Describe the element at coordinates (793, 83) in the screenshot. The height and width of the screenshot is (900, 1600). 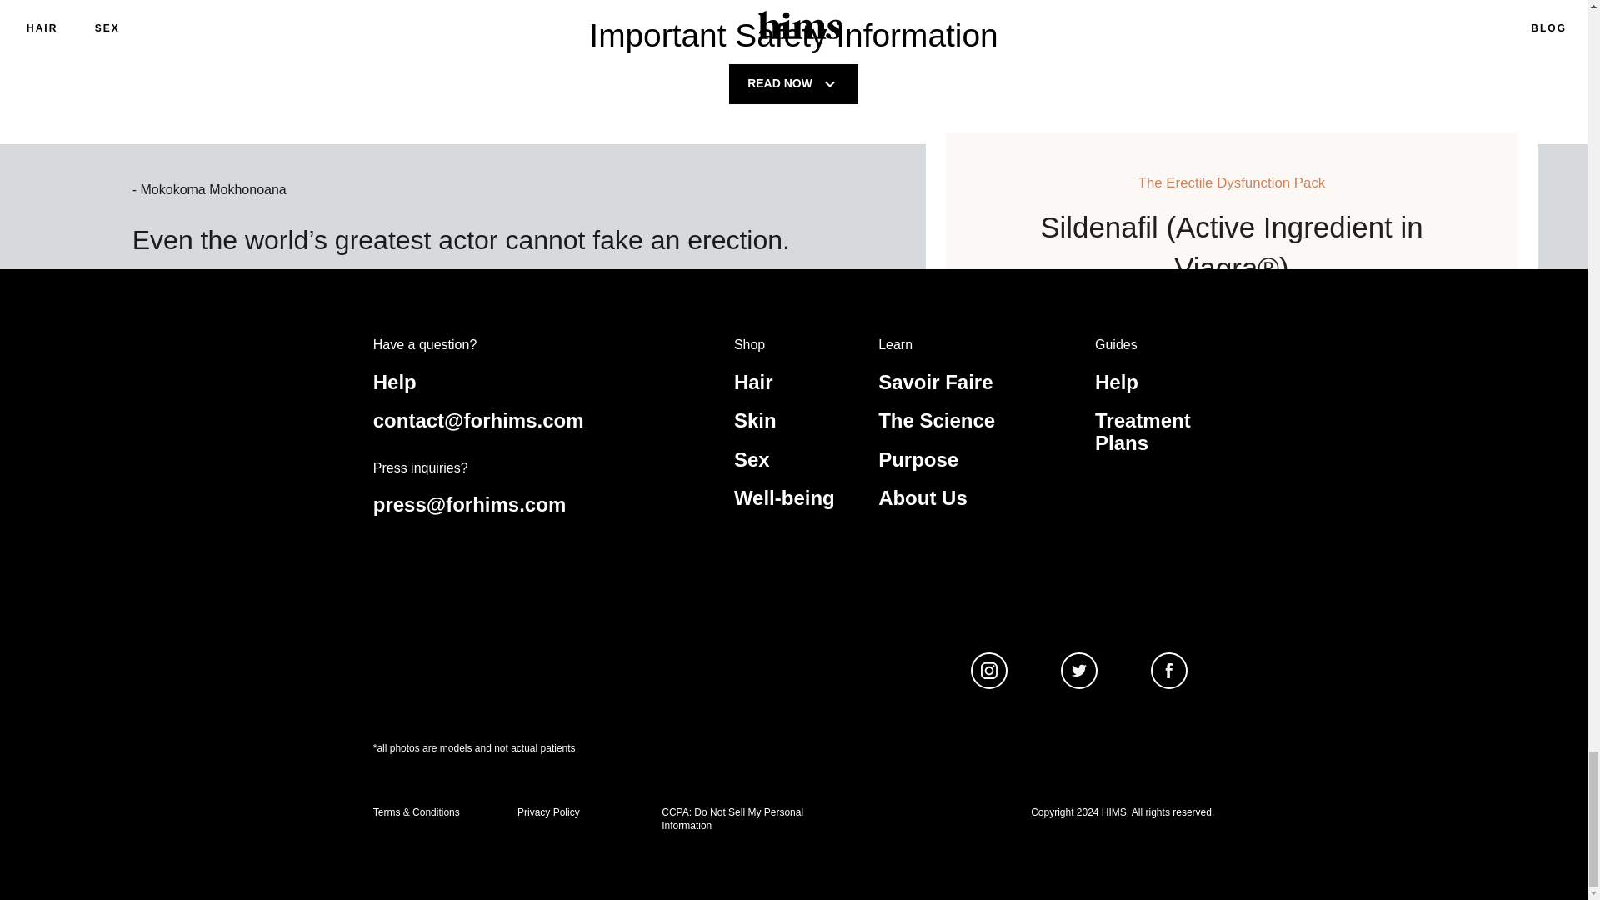
I see `READ NOW` at that location.